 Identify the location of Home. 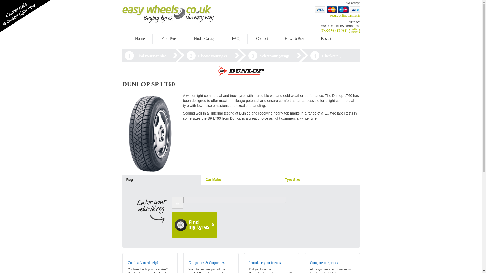
(140, 39).